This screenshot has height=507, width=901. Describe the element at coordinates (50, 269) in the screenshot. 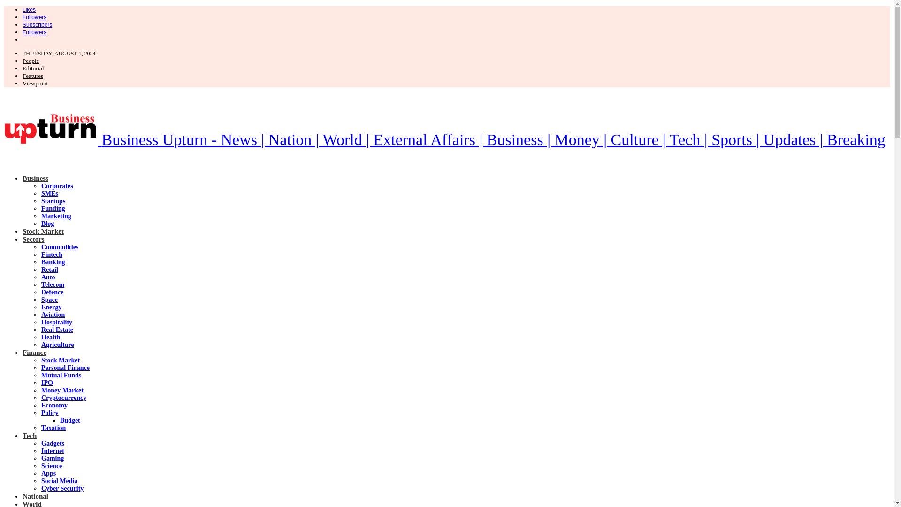

I see `Retail` at that location.